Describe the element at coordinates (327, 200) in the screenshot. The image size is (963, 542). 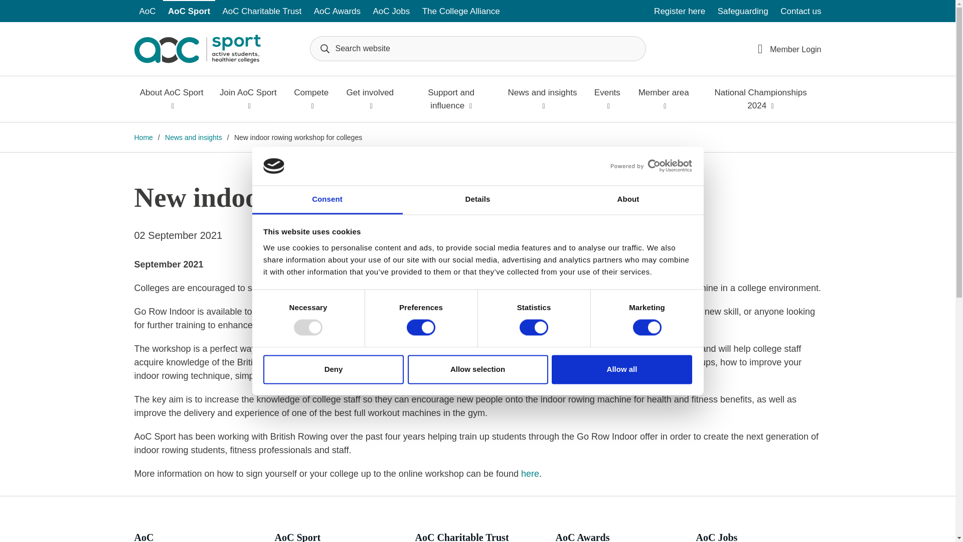
I see `Consent` at that location.